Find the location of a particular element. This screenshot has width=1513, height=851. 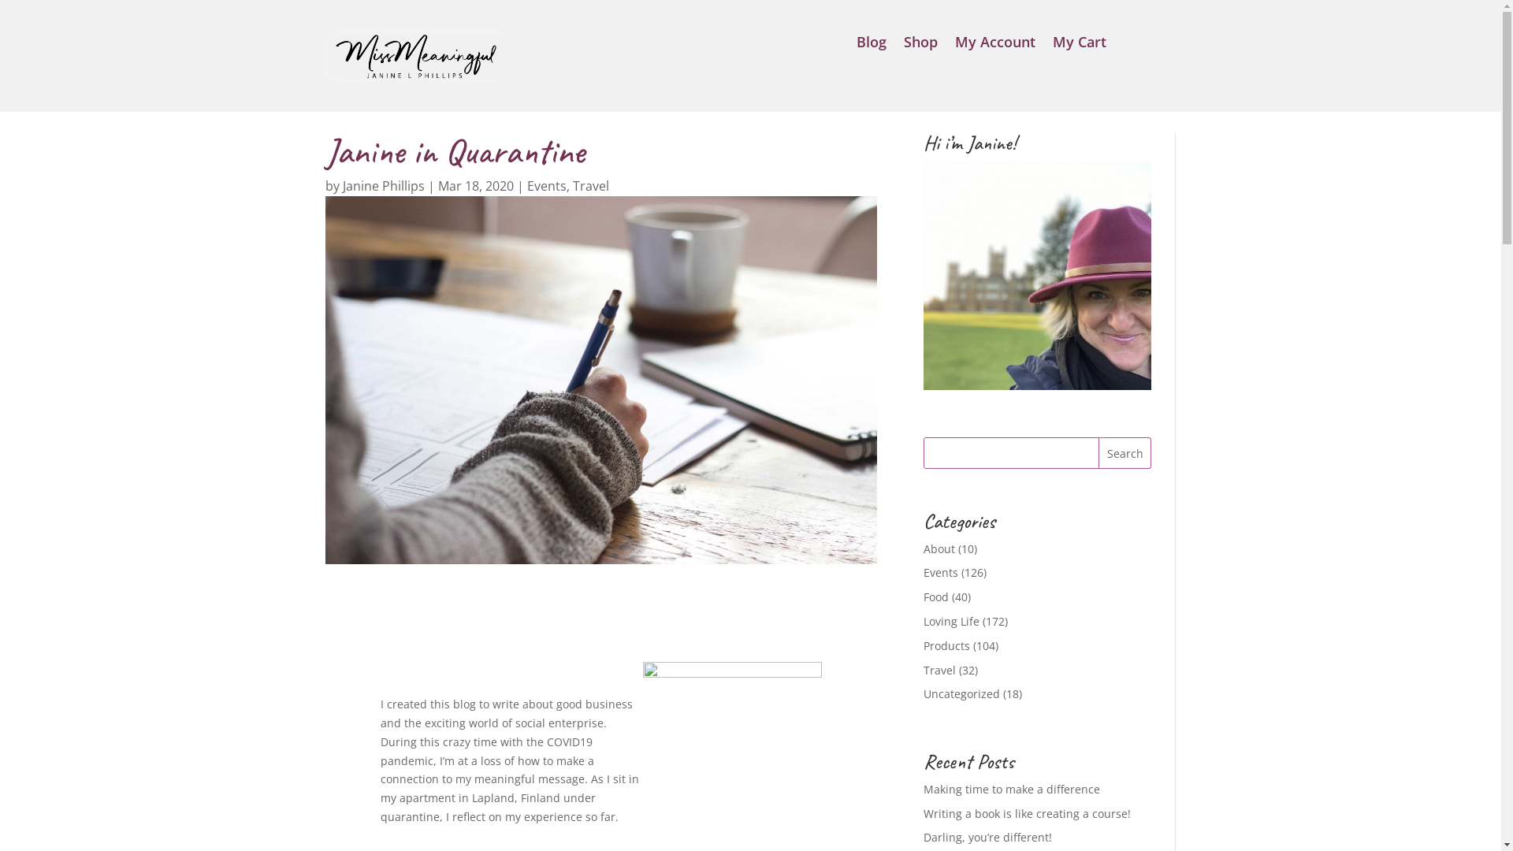

Search is located at coordinates (1125, 453).